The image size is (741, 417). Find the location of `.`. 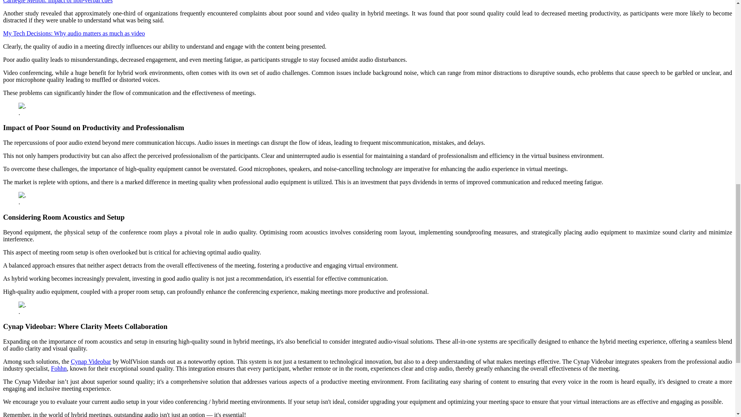

. is located at coordinates (22, 305).